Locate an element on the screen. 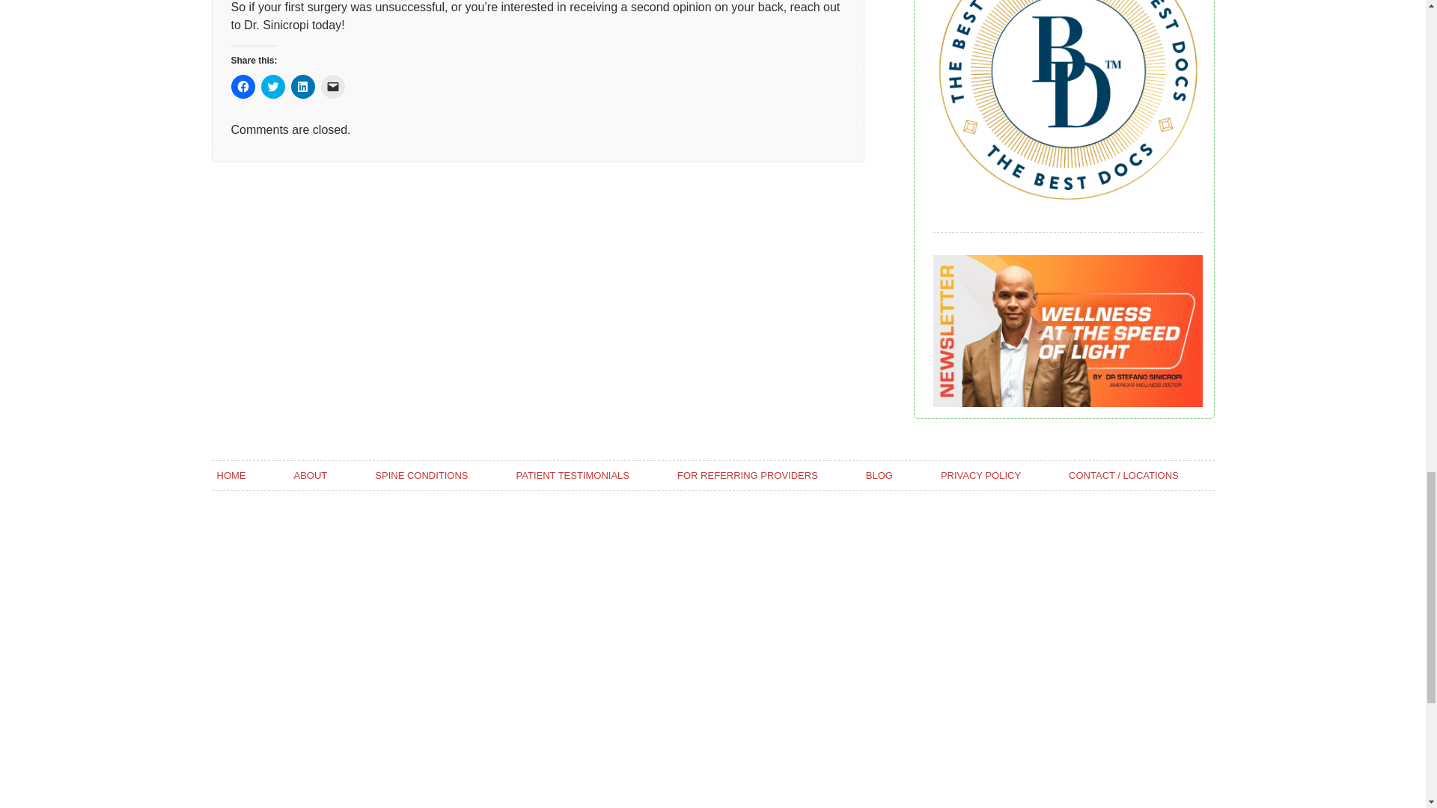 This screenshot has height=808, width=1437. Click to share on LinkedIn is located at coordinates (302, 87).